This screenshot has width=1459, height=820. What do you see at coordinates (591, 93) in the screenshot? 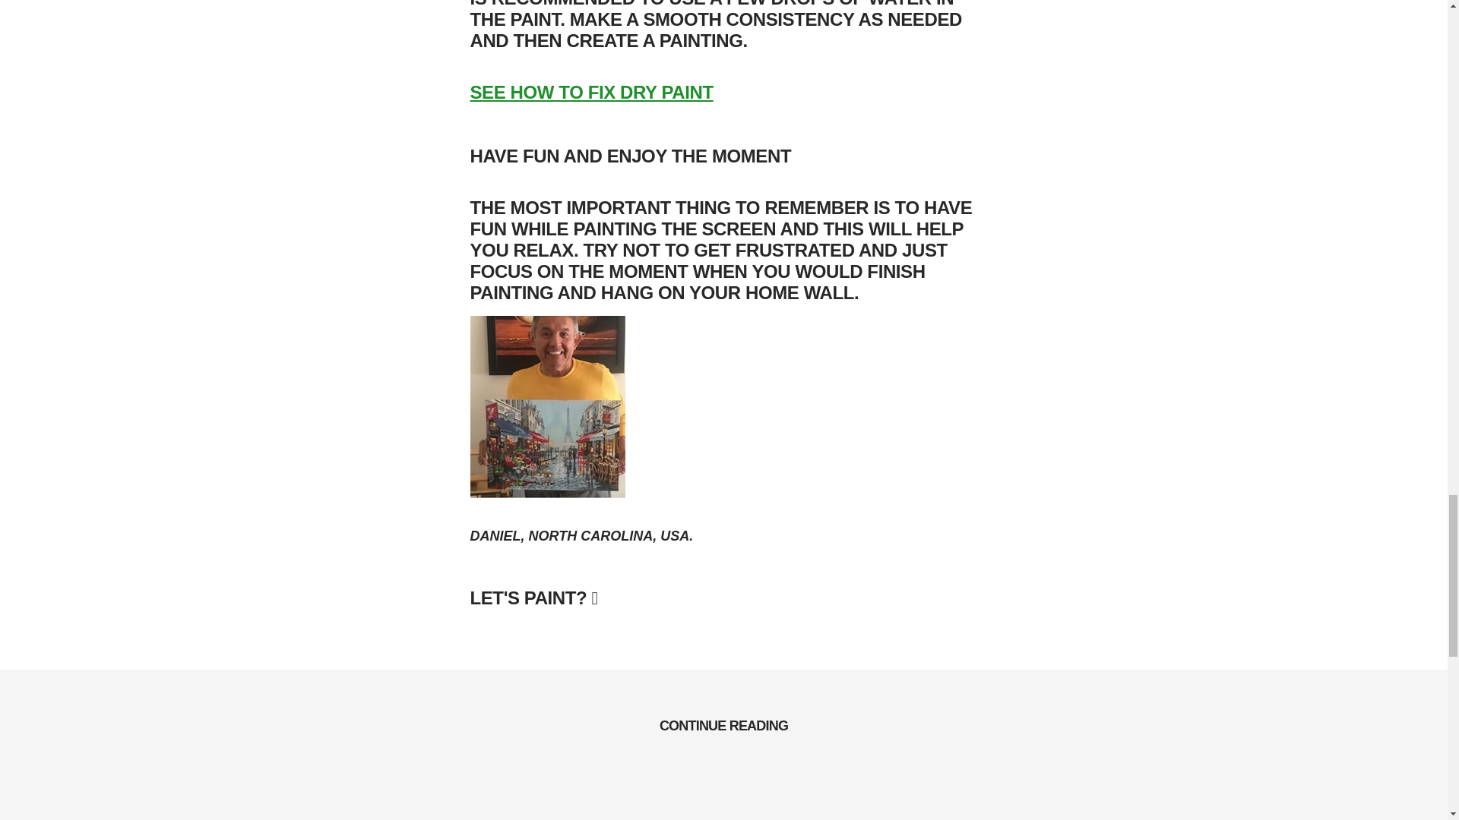
I see `SEE HOW TO FIX DRY PAINT` at bounding box center [591, 93].